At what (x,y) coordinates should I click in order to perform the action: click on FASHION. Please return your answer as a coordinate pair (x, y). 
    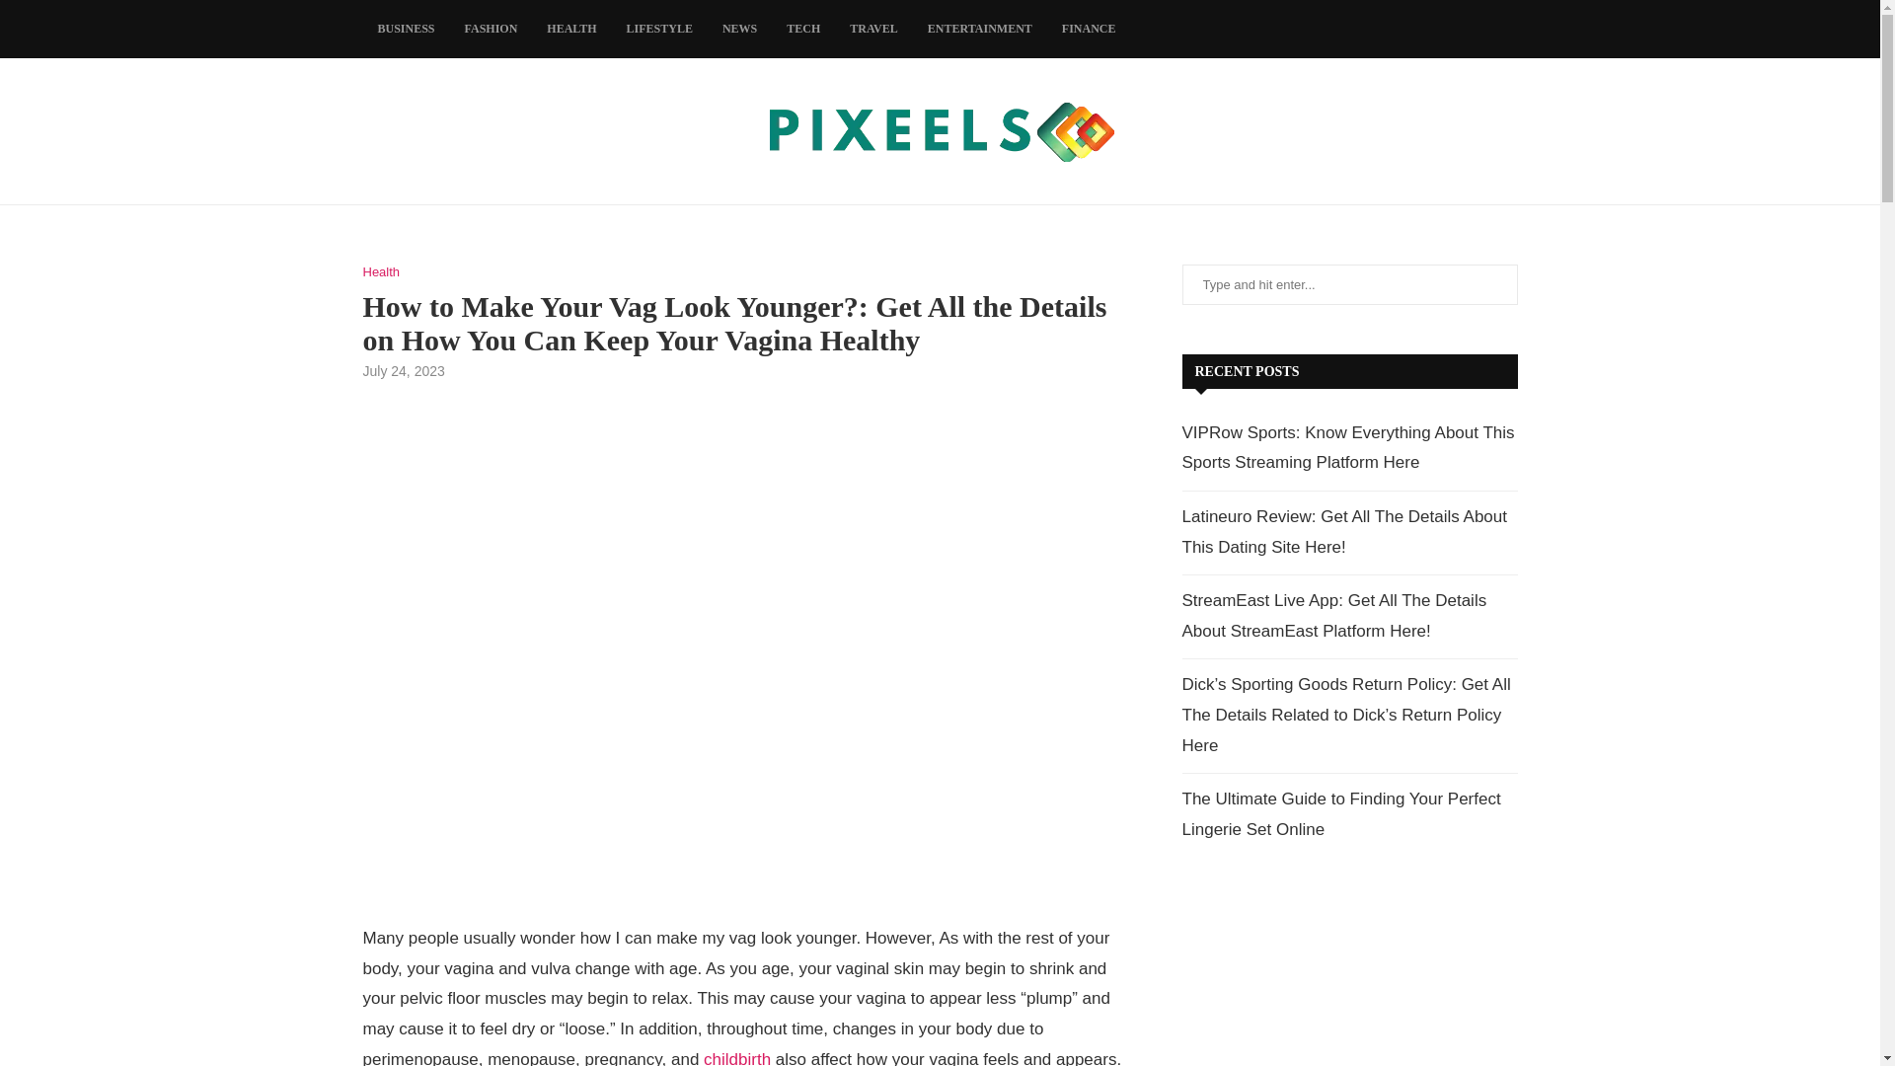
    Looking at the image, I should click on (492, 30).